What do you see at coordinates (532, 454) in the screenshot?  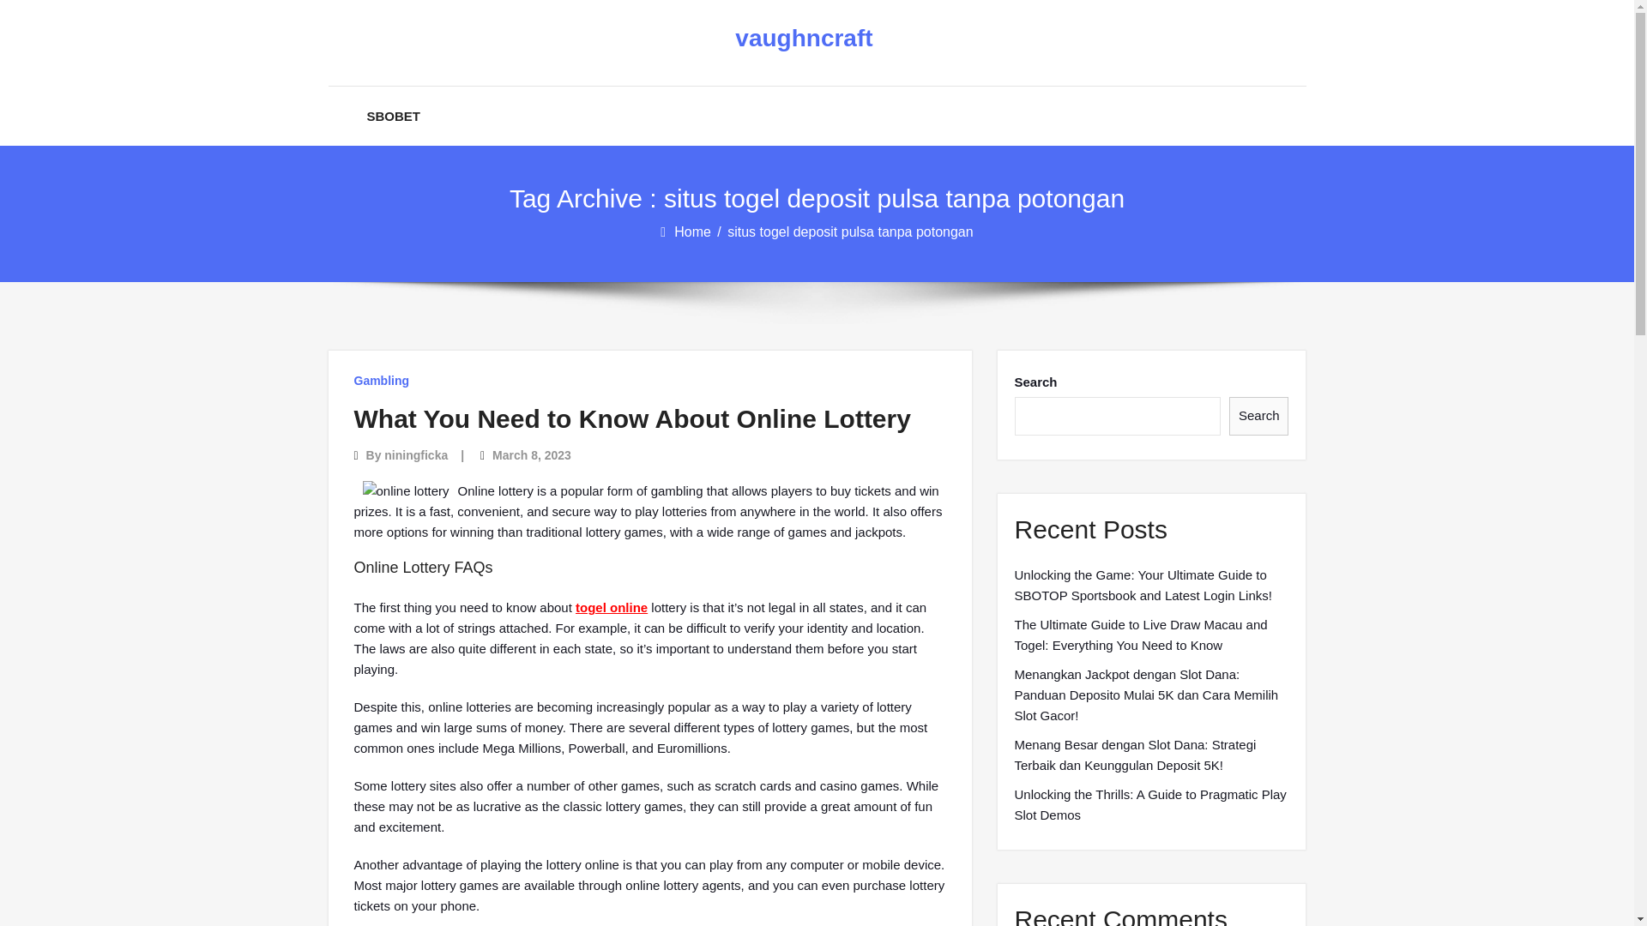 I see `March 8, 2023` at bounding box center [532, 454].